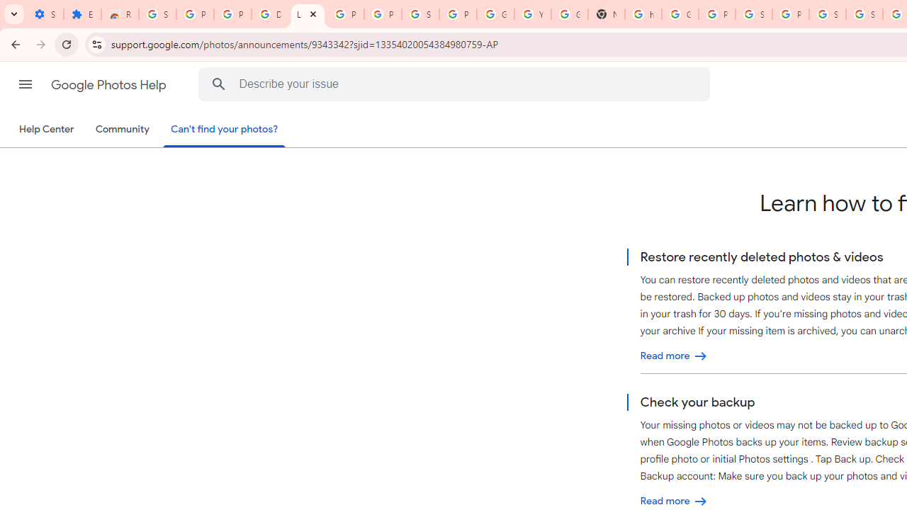 The width and height of the screenshot is (907, 510). What do you see at coordinates (674, 501) in the screenshot?
I see `Check your backup` at bounding box center [674, 501].